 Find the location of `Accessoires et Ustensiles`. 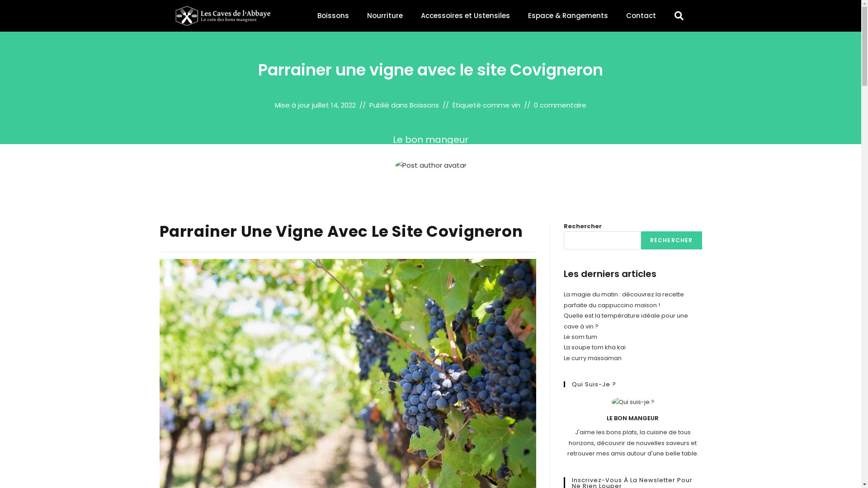

Accessoires et Ustensiles is located at coordinates (465, 16).